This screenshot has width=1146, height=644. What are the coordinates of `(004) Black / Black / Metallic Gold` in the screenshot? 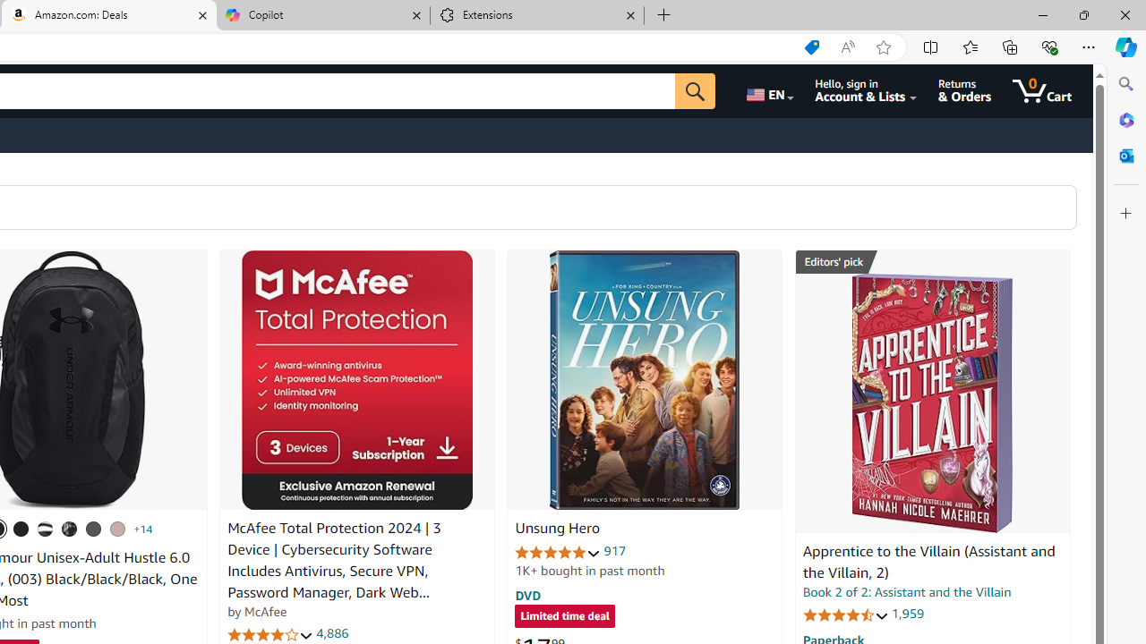 It's located at (70, 529).